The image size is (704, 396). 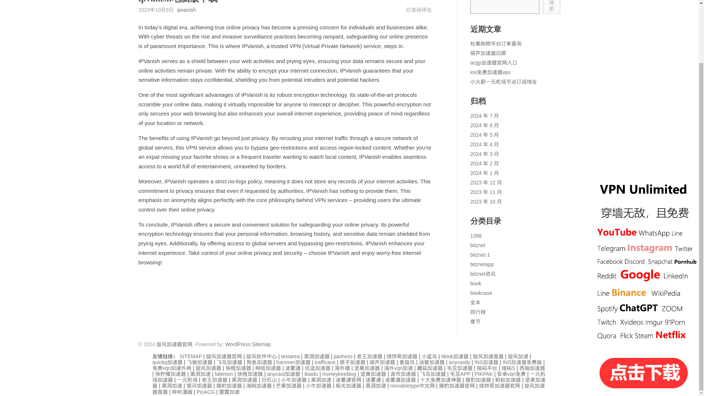 What do you see at coordinates (261, 344) in the screenshot?
I see `Sitemap` at bounding box center [261, 344].